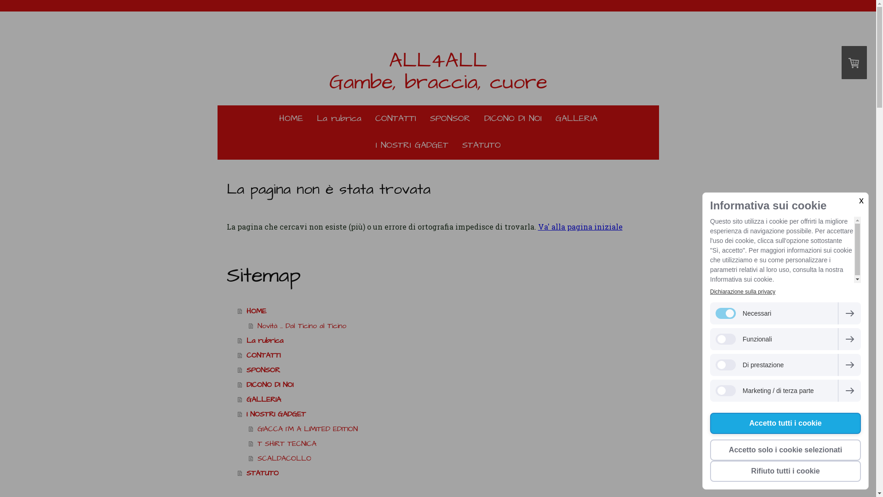  Describe the element at coordinates (449, 444) in the screenshot. I see `T SHIRT TECNICA` at that location.